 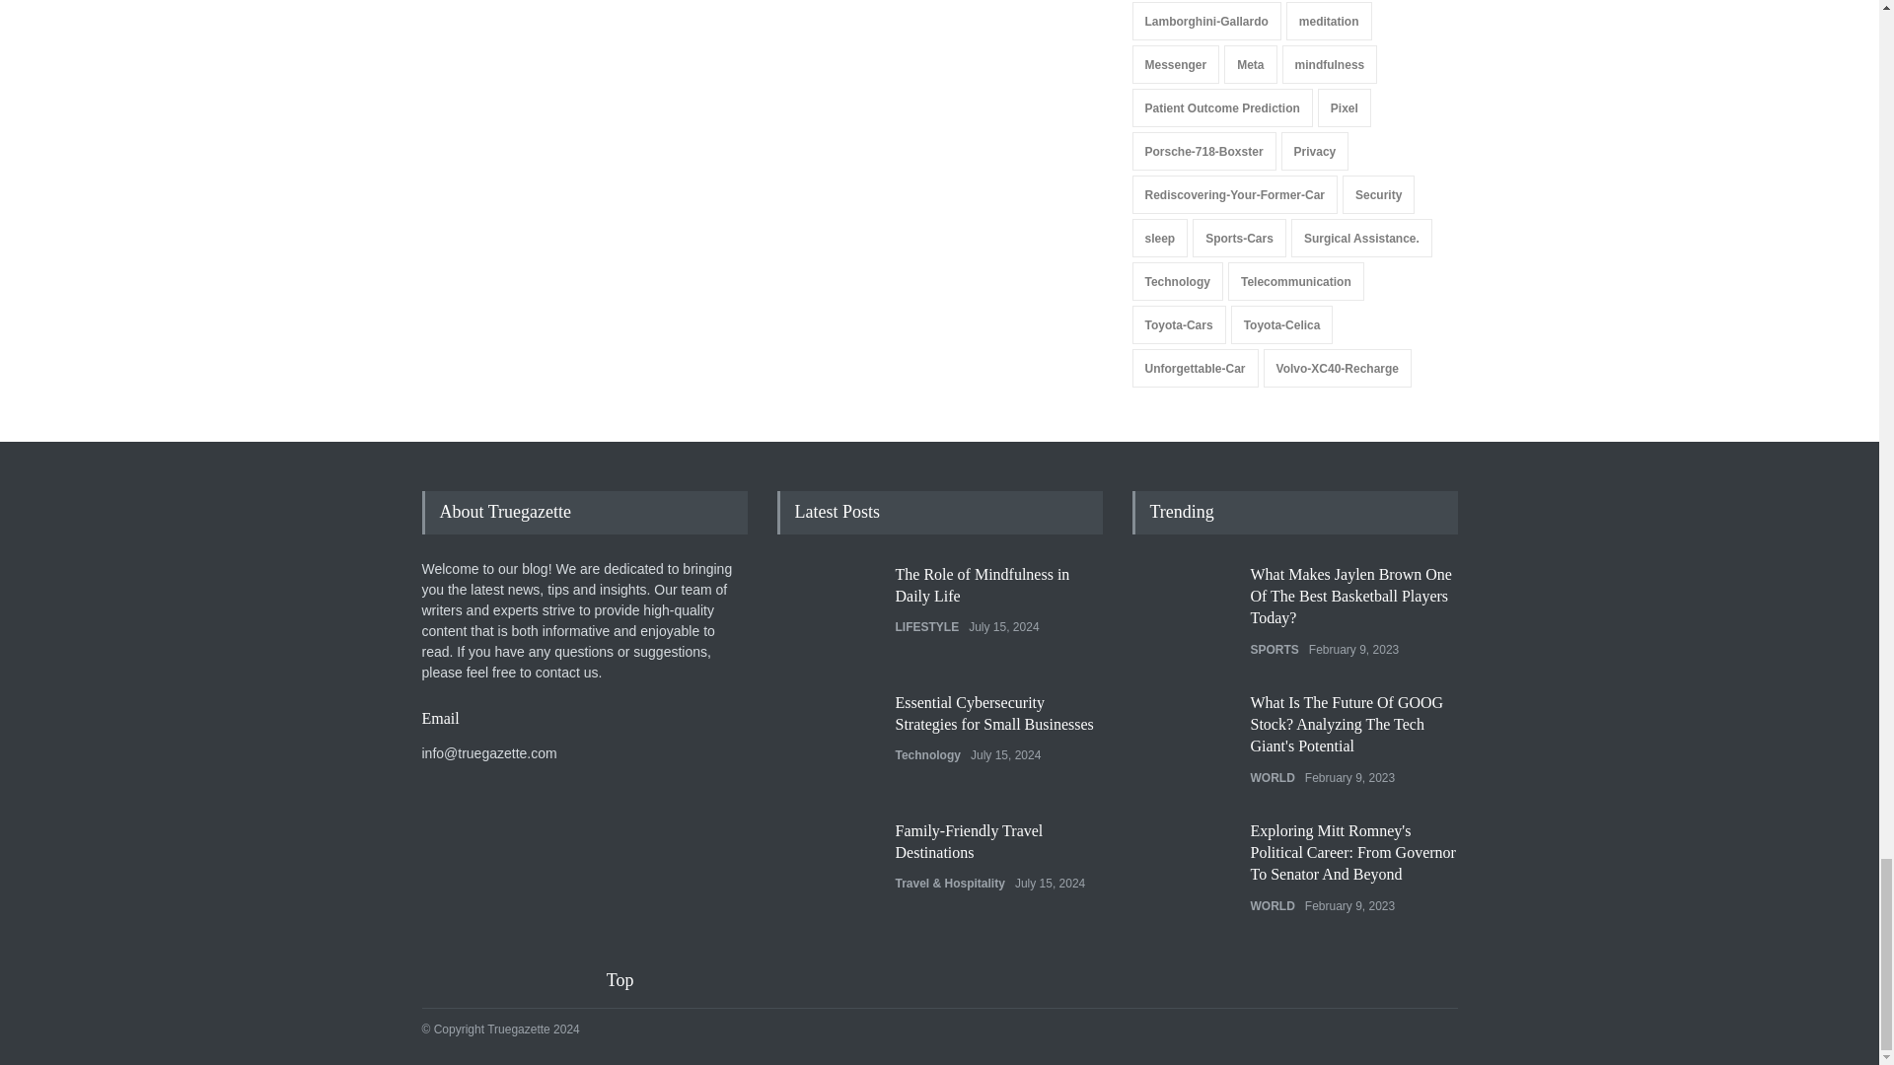 What do you see at coordinates (632, 980) in the screenshot?
I see `Top` at bounding box center [632, 980].